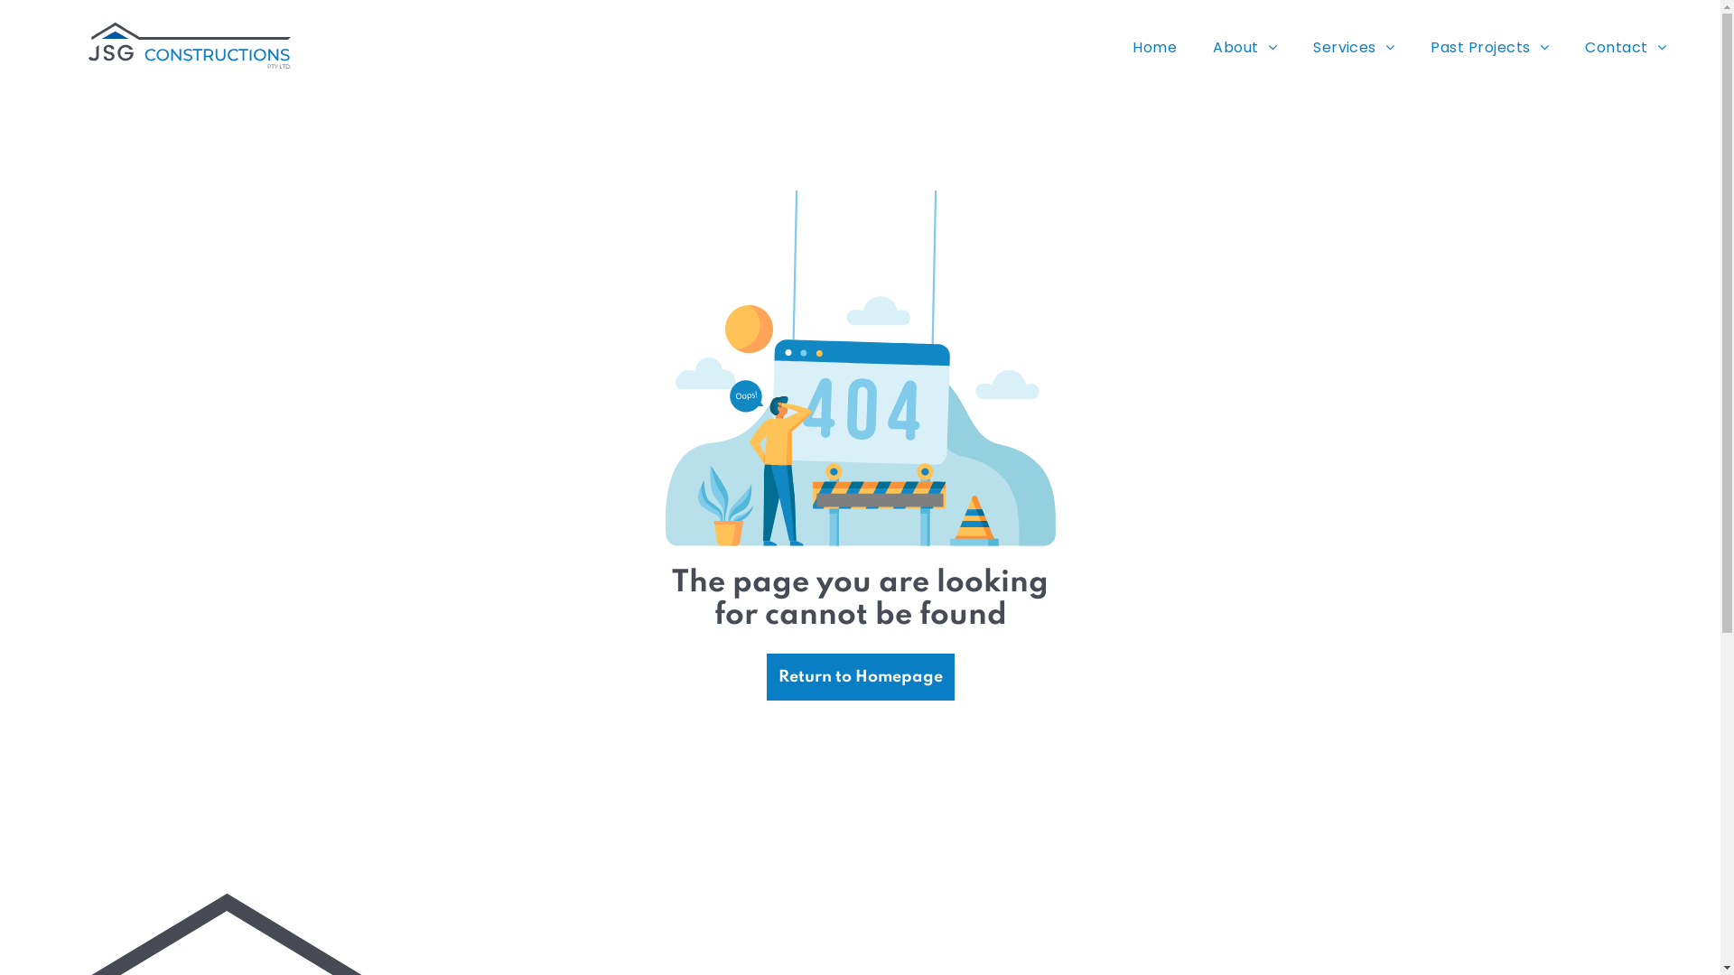 The width and height of the screenshot is (1734, 975). Describe the element at coordinates (1245, 47) in the screenshot. I see `About` at that location.